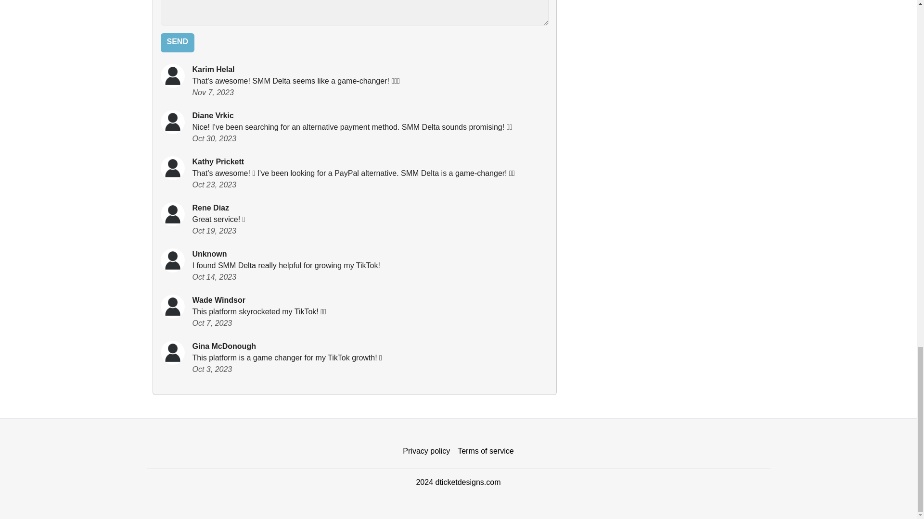 The image size is (924, 519). What do you see at coordinates (426, 451) in the screenshot?
I see `Privacy policy` at bounding box center [426, 451].